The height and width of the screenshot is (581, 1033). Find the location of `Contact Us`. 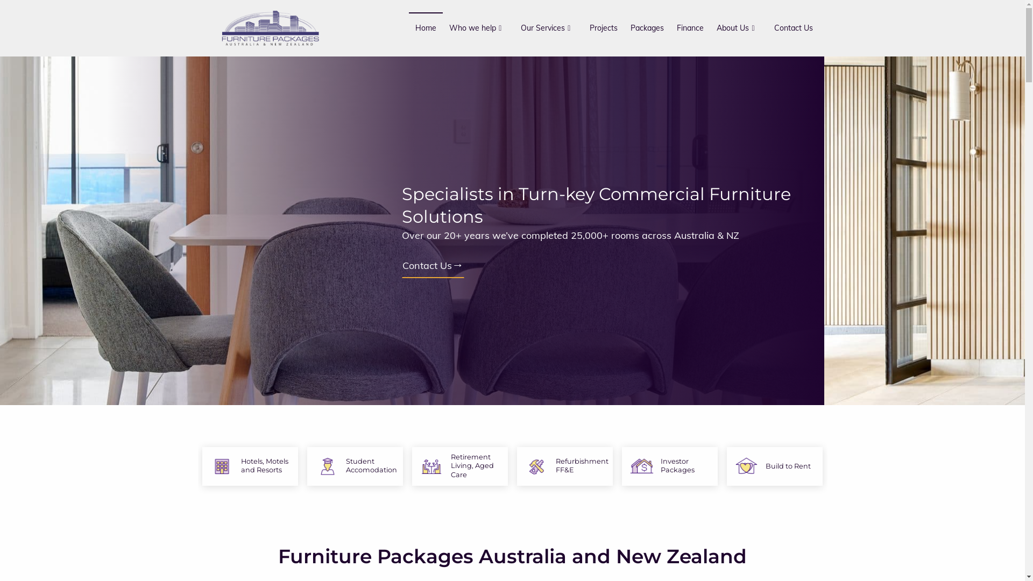

Contact Us is located at coordinates (793, 28).